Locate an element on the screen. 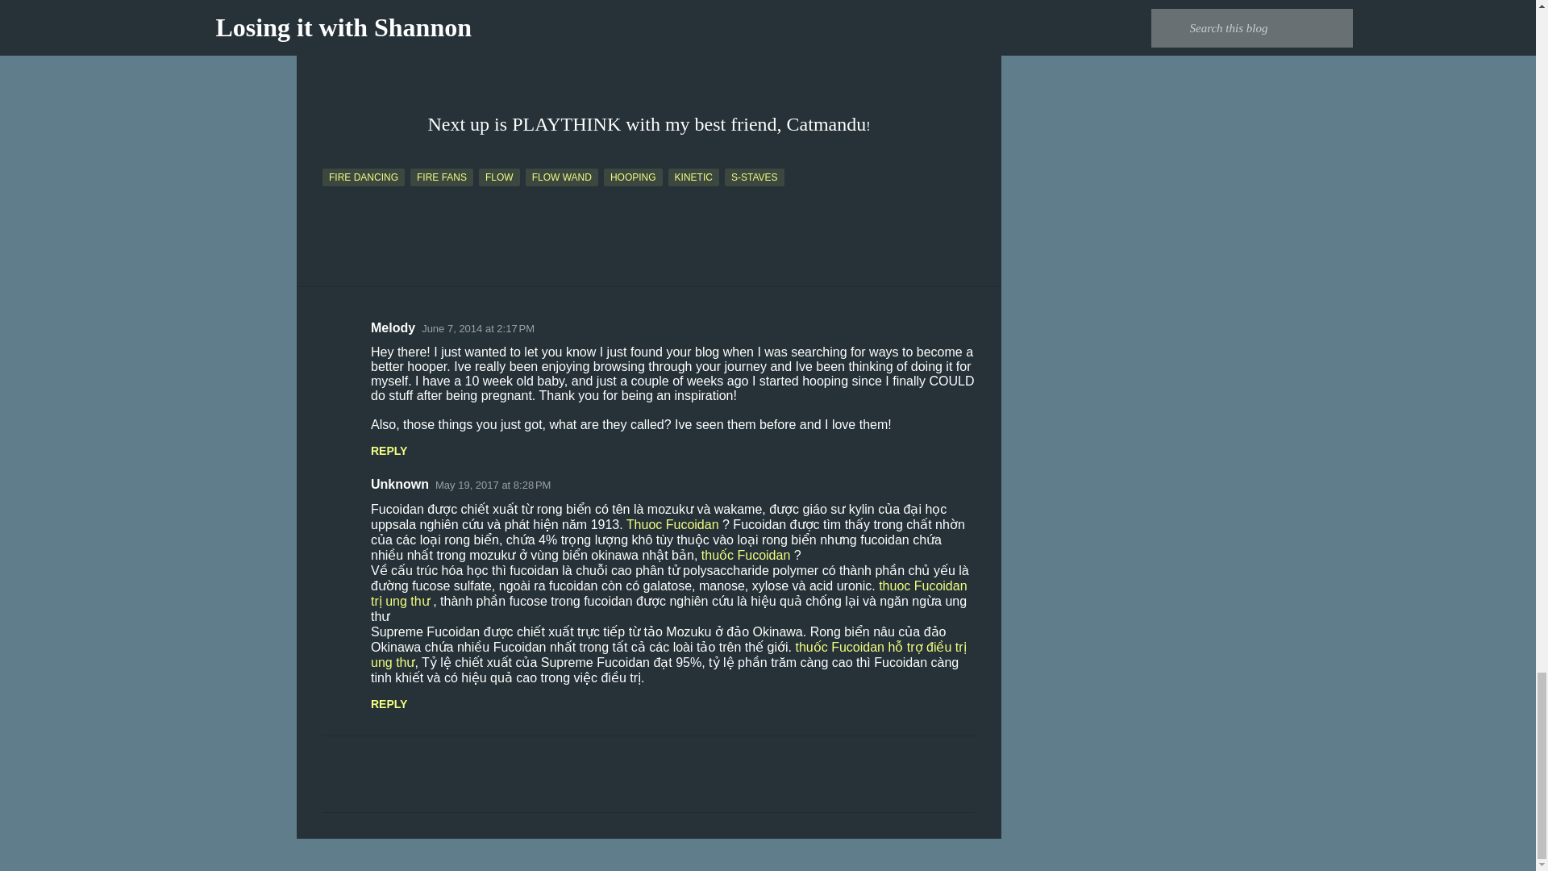 This screenshot has width=1548, height=871. FIRE FANS is located at coordinates (442, 177).